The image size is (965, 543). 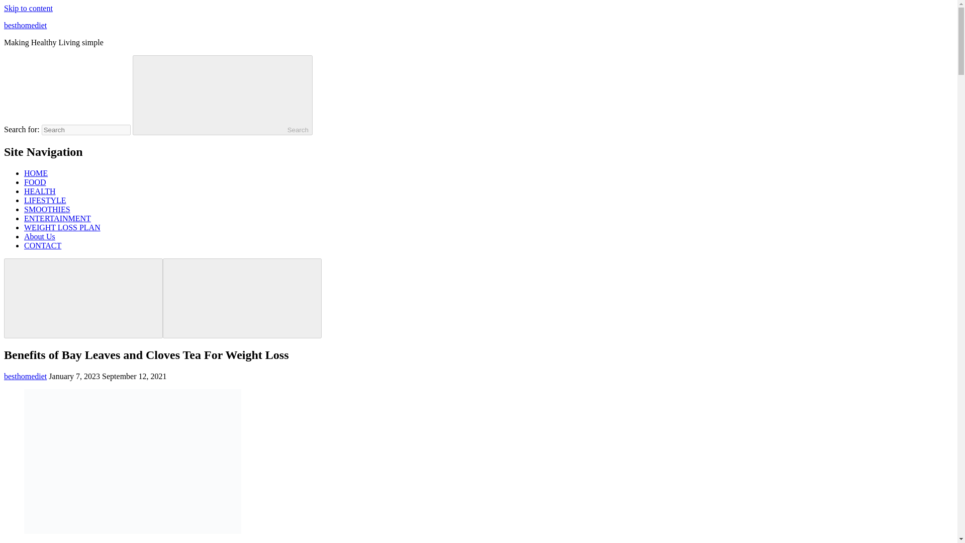 What do you see at coordinates (28, 8) in the screenshot?
I see `Skip to content` at bounding box center [28, 8].